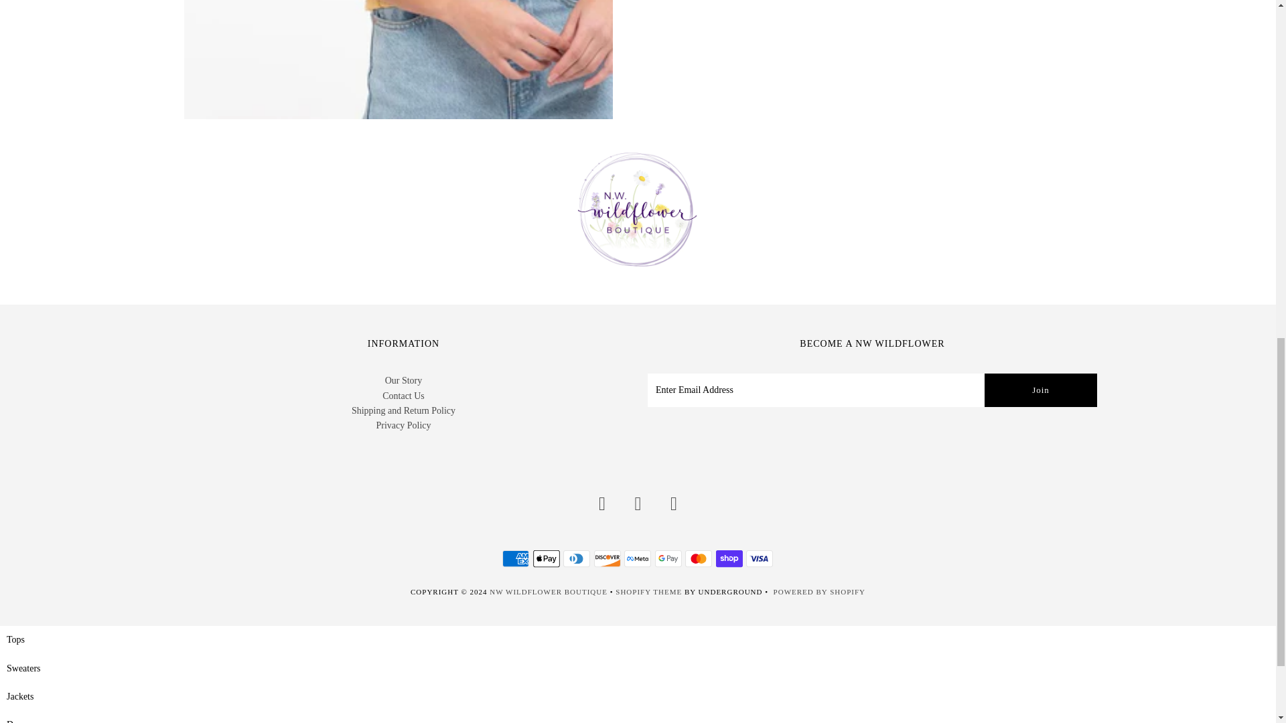 The image size is (1286, 723). Describe the element at coordinates (699, 558) in the screenshot. I see `Mastercard` at that location.